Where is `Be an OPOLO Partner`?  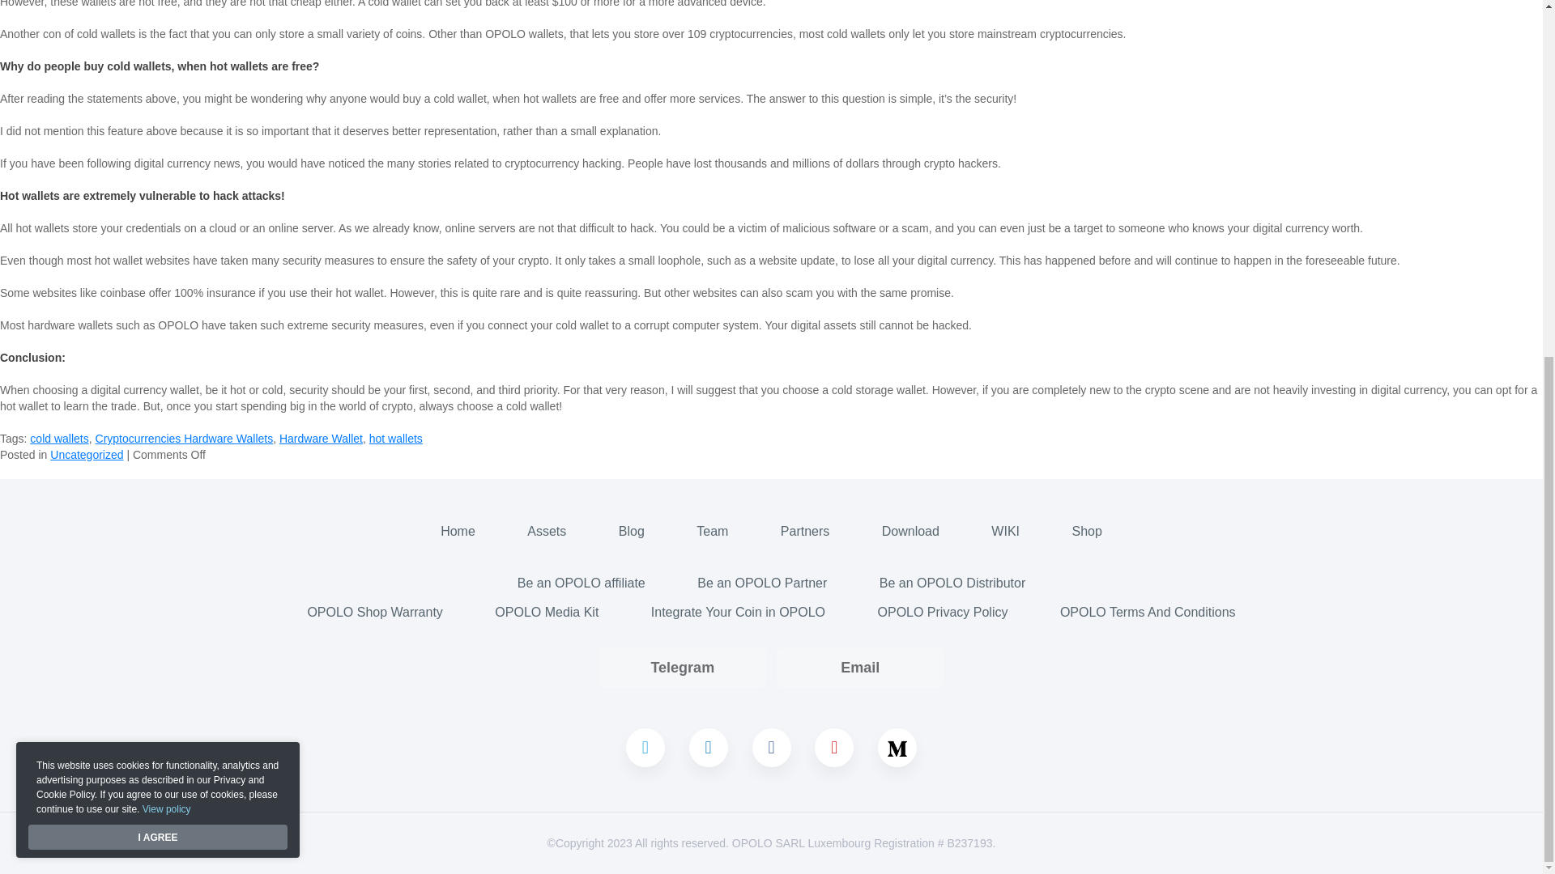 Be an OPOLO Partner is located at coordinates (761, 583).